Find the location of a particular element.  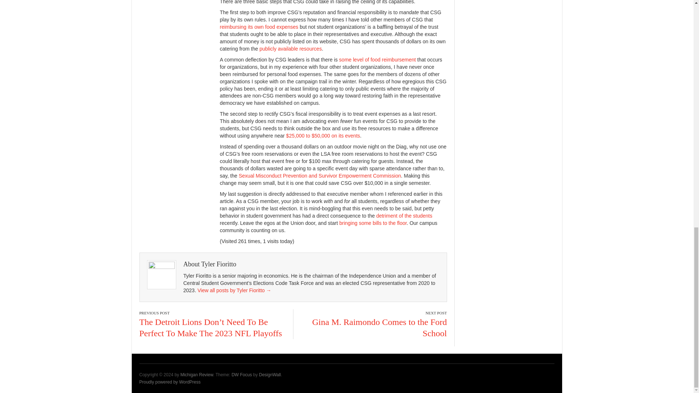

some level of food reimbursement is located at coordinates (377, 59).